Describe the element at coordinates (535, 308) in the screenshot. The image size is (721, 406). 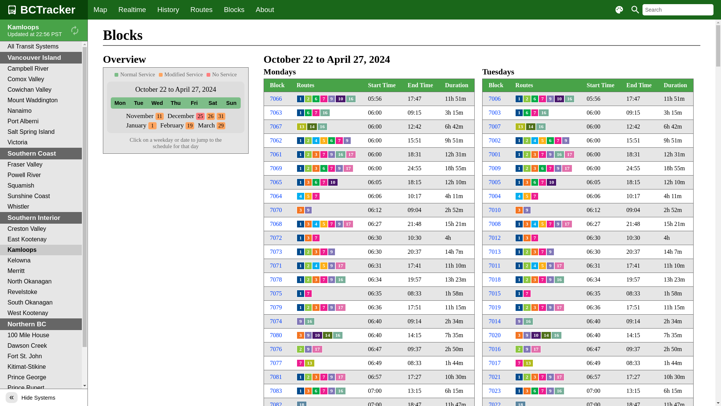
I see `3` at that location.